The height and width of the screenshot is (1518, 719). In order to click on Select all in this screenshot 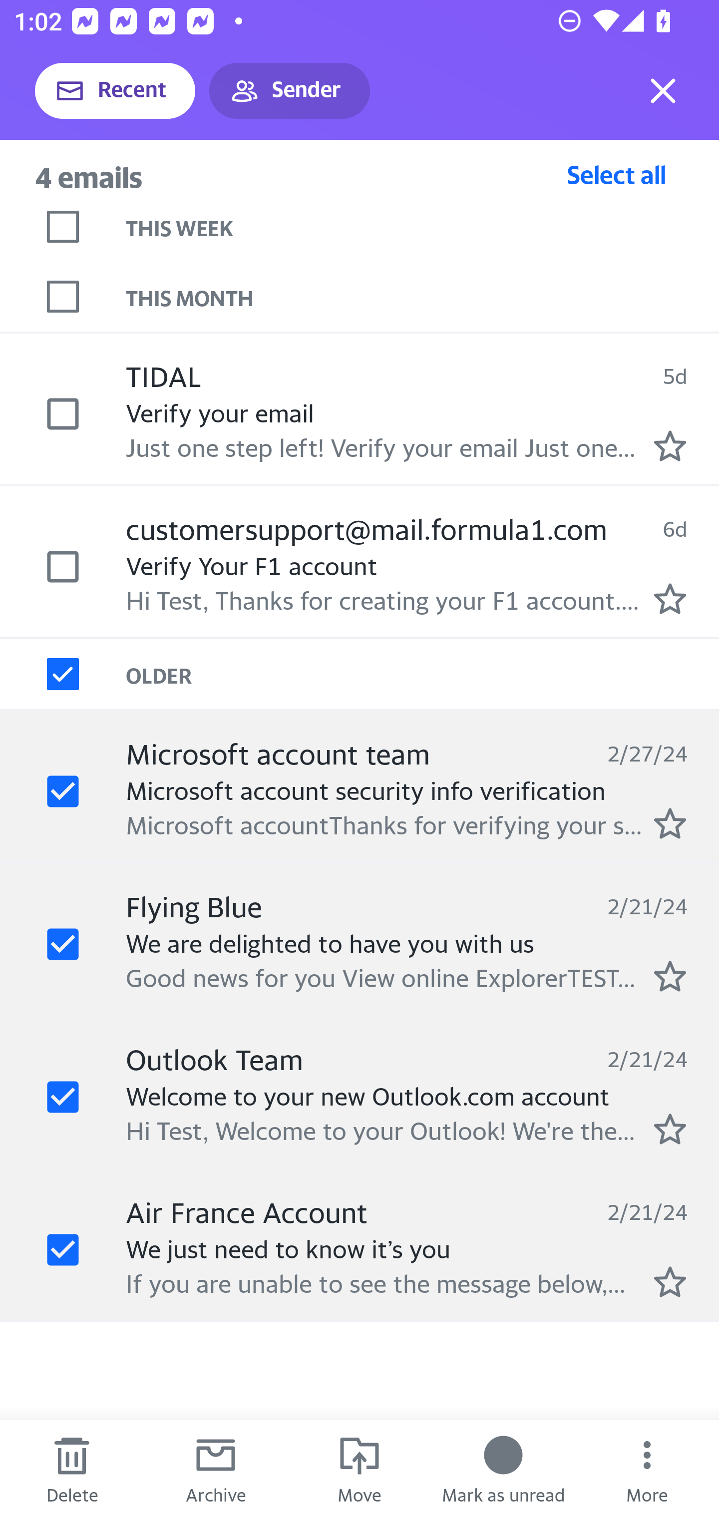, I will do `click(617, 174)`.